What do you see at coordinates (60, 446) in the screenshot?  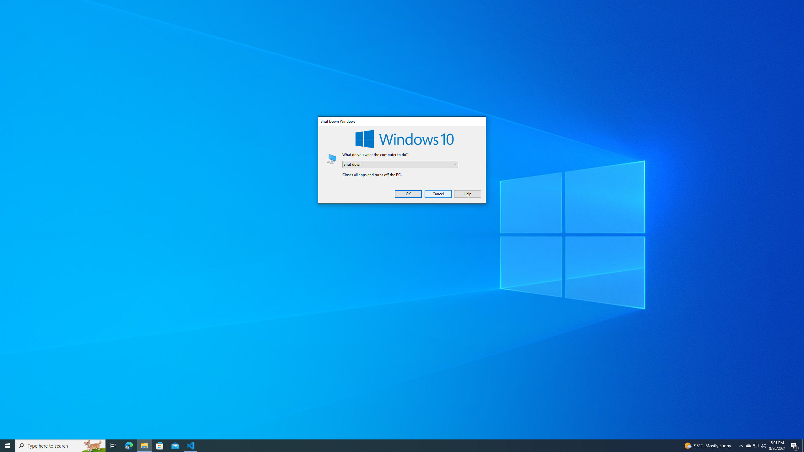 I see `Type here to search` at bounding box center [60, 446].